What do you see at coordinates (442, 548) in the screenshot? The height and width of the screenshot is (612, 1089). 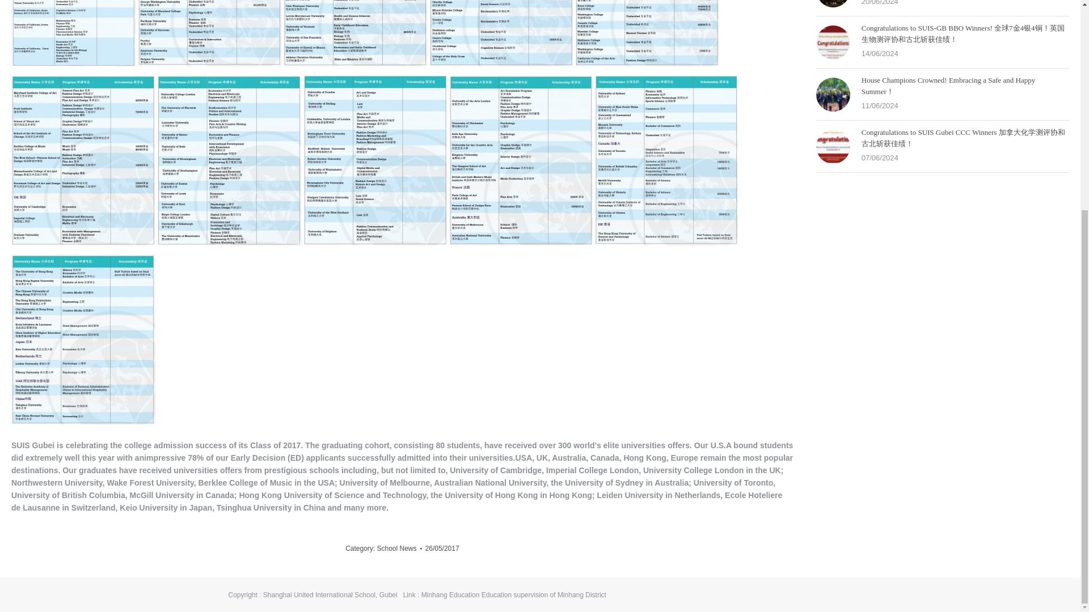 I see `pm1:55` at bounding box center [442, 548].